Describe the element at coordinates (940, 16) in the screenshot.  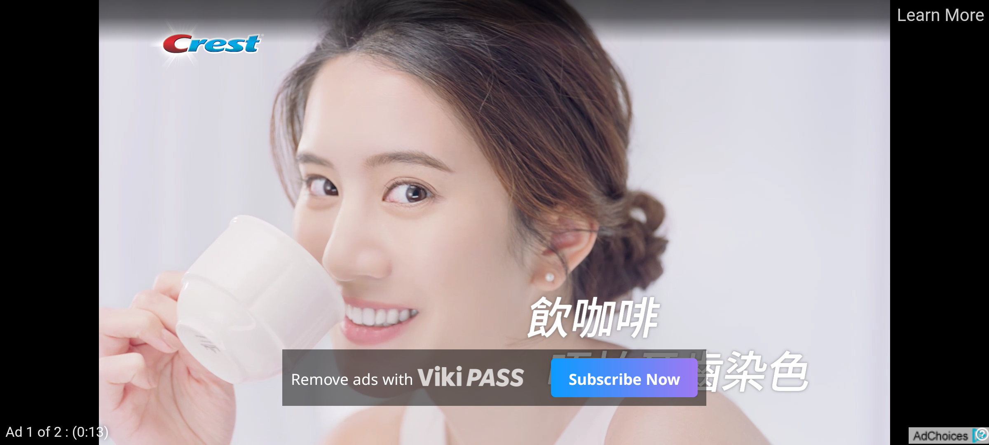
I see `Learn More` at that location.